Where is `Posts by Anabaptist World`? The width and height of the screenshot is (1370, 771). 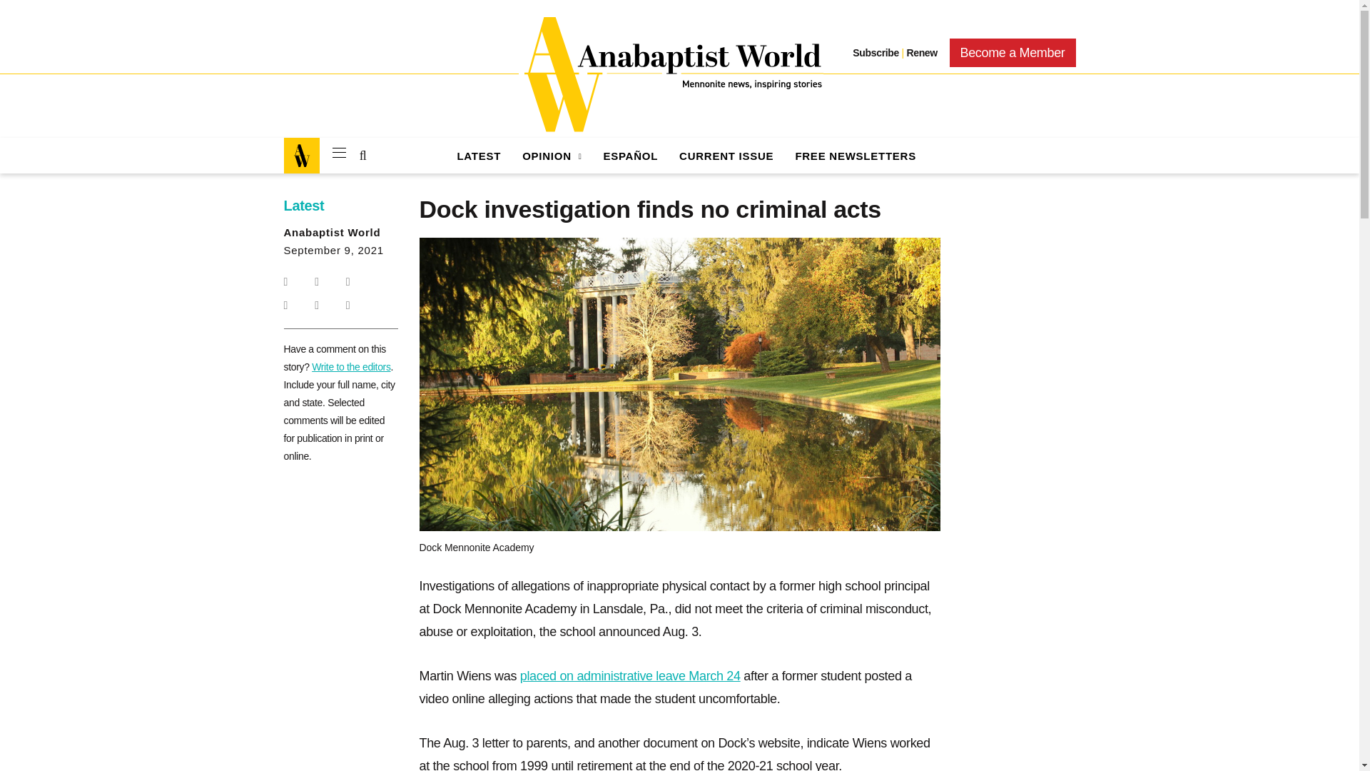
Posts by Anabaptist World is located at coordinates (332, 232).